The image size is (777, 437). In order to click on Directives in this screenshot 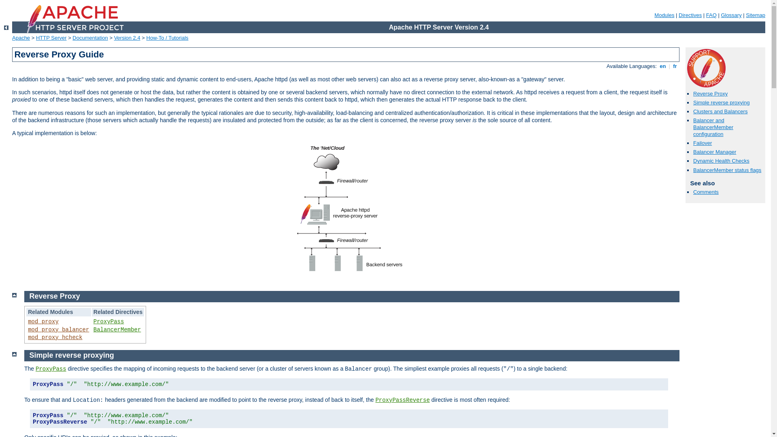, I will do `click(690, 15)`.